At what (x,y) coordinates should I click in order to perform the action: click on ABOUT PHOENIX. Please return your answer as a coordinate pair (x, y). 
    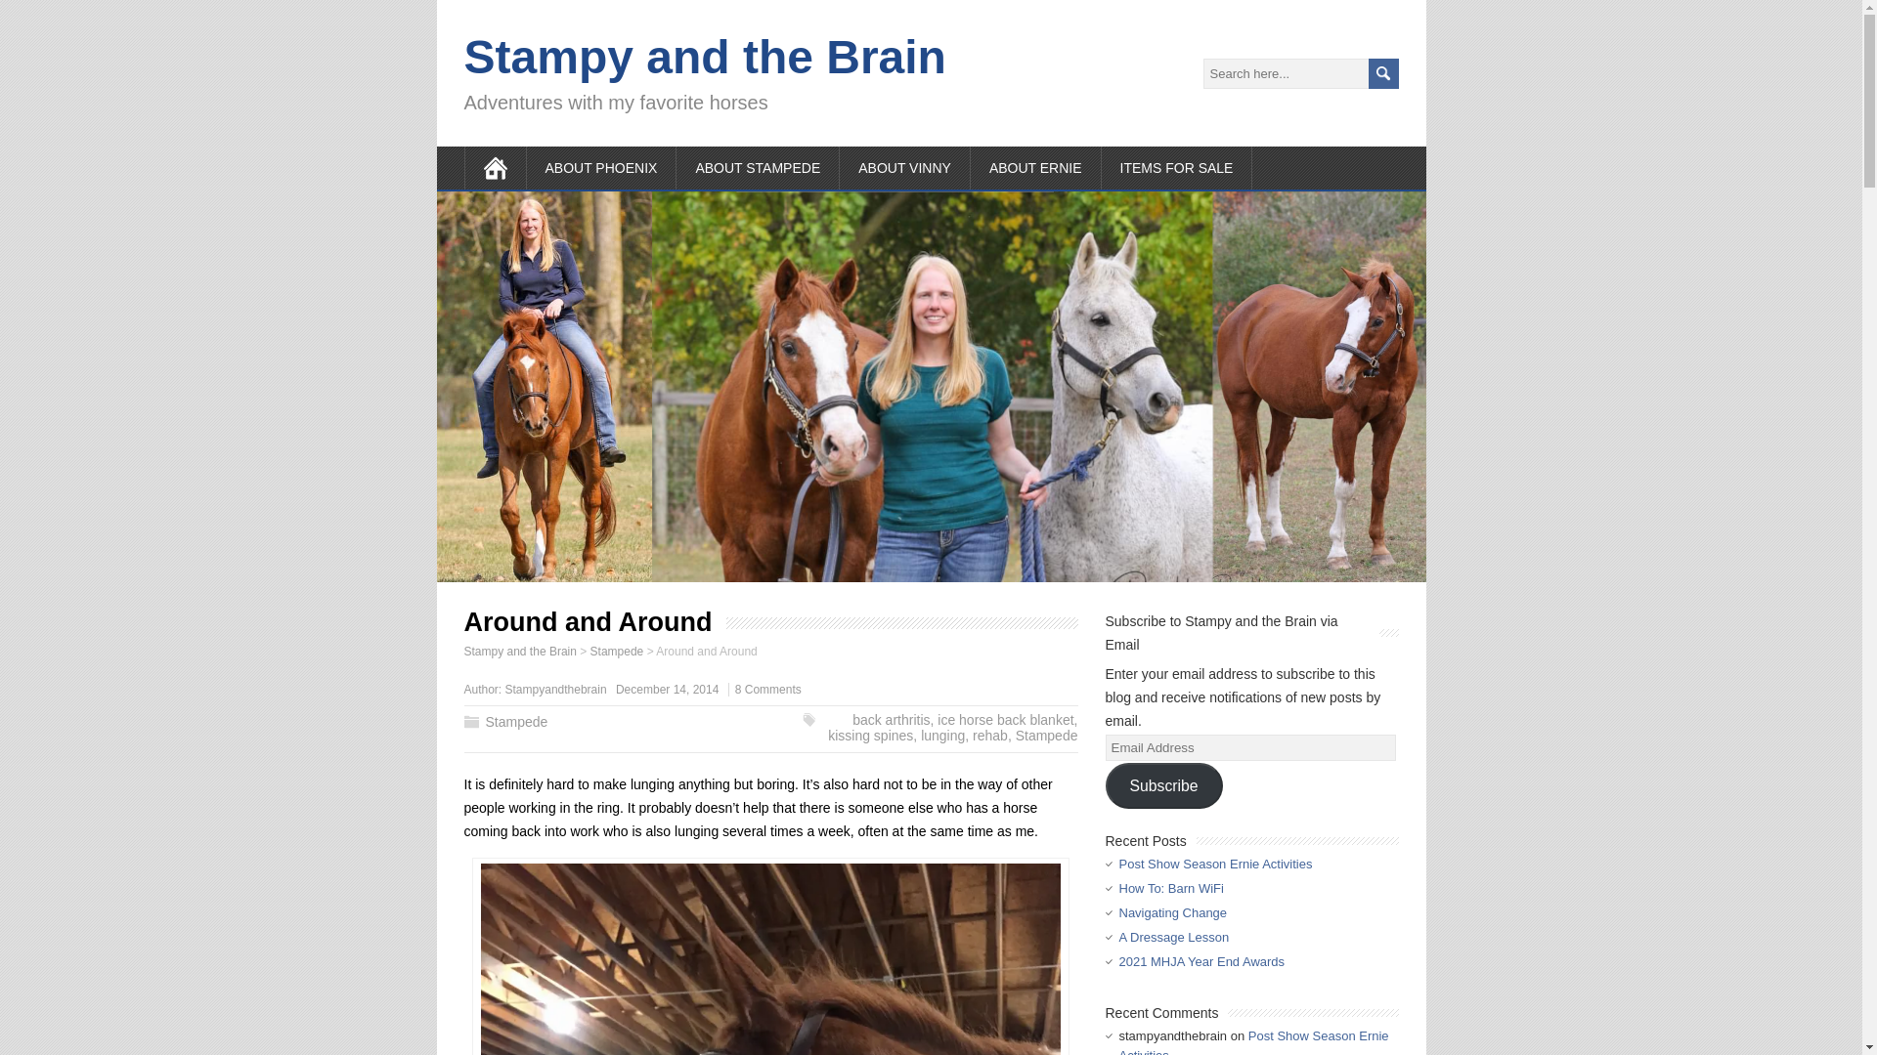
    Looking at the image, I should click on (600, 168).